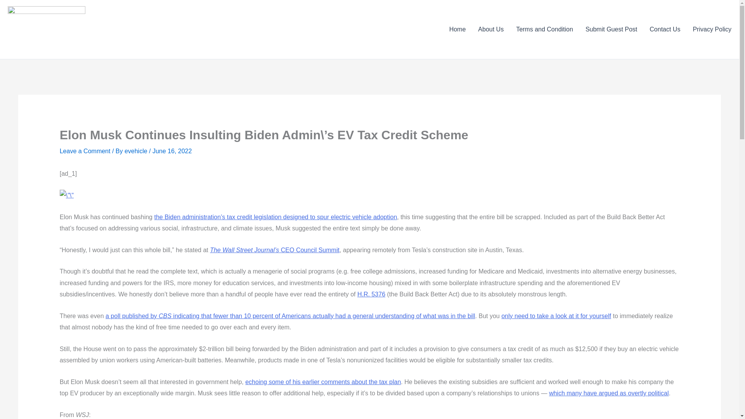 Image resolution: width=745 pixels, height=419 pixels. What do you see at coordinates (85, 151) in the screenshot?
I see `Leave a Comment` at bounding box center [85, 151].